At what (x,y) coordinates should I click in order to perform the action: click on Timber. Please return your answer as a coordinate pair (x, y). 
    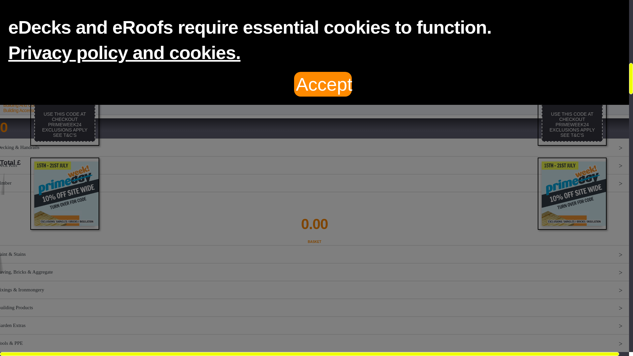
    Looking at the image, I should click on (33, 79).